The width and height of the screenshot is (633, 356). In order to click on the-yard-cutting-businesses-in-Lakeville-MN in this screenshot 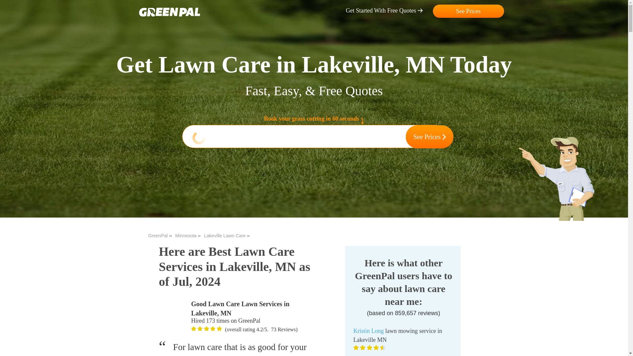, I will do `click(560, 202)`.